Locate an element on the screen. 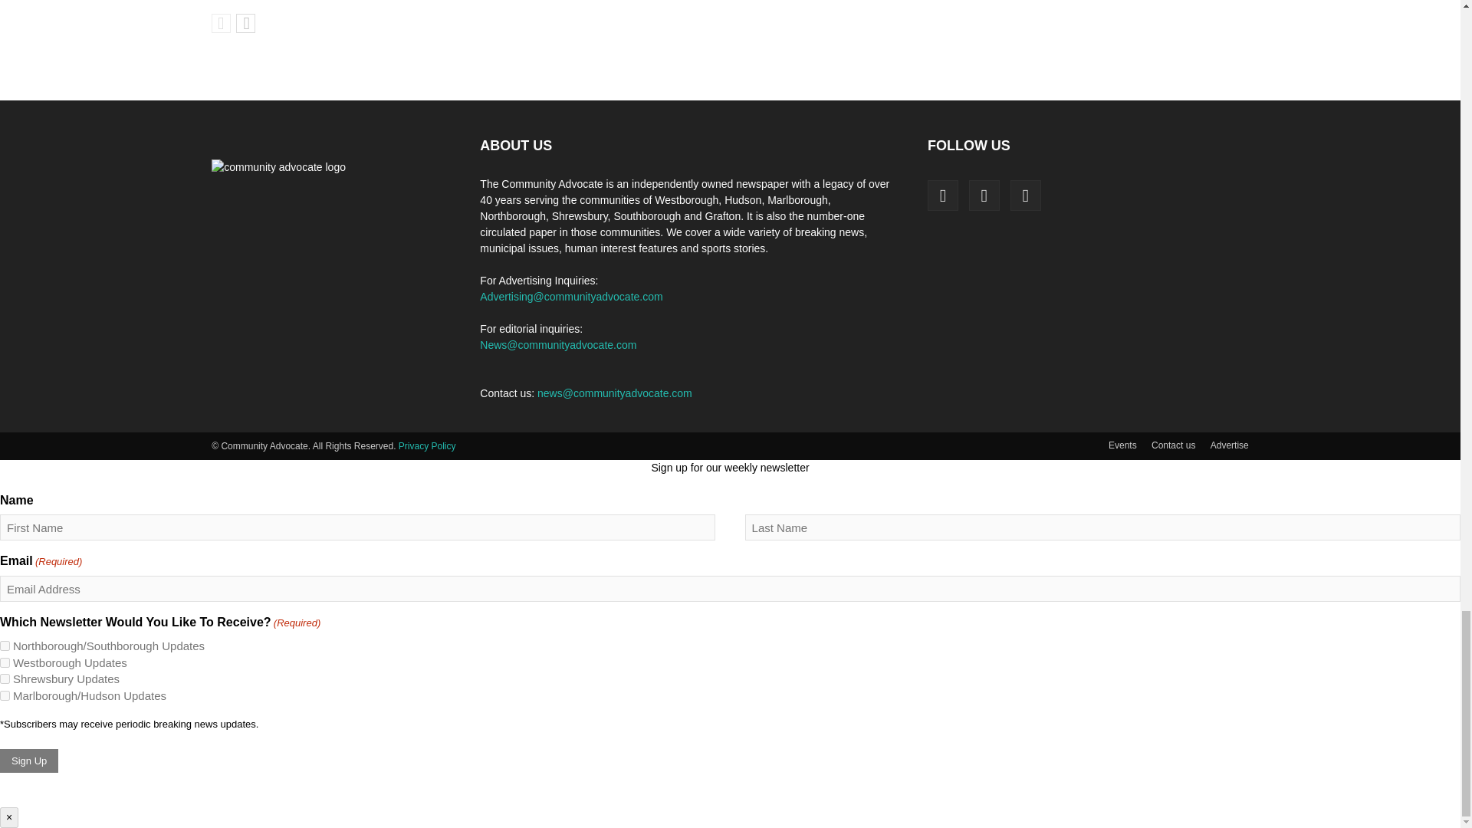 The height and width of the screenshot is (828, 1472). Westborough Updates is located at coordinates (5, 662).